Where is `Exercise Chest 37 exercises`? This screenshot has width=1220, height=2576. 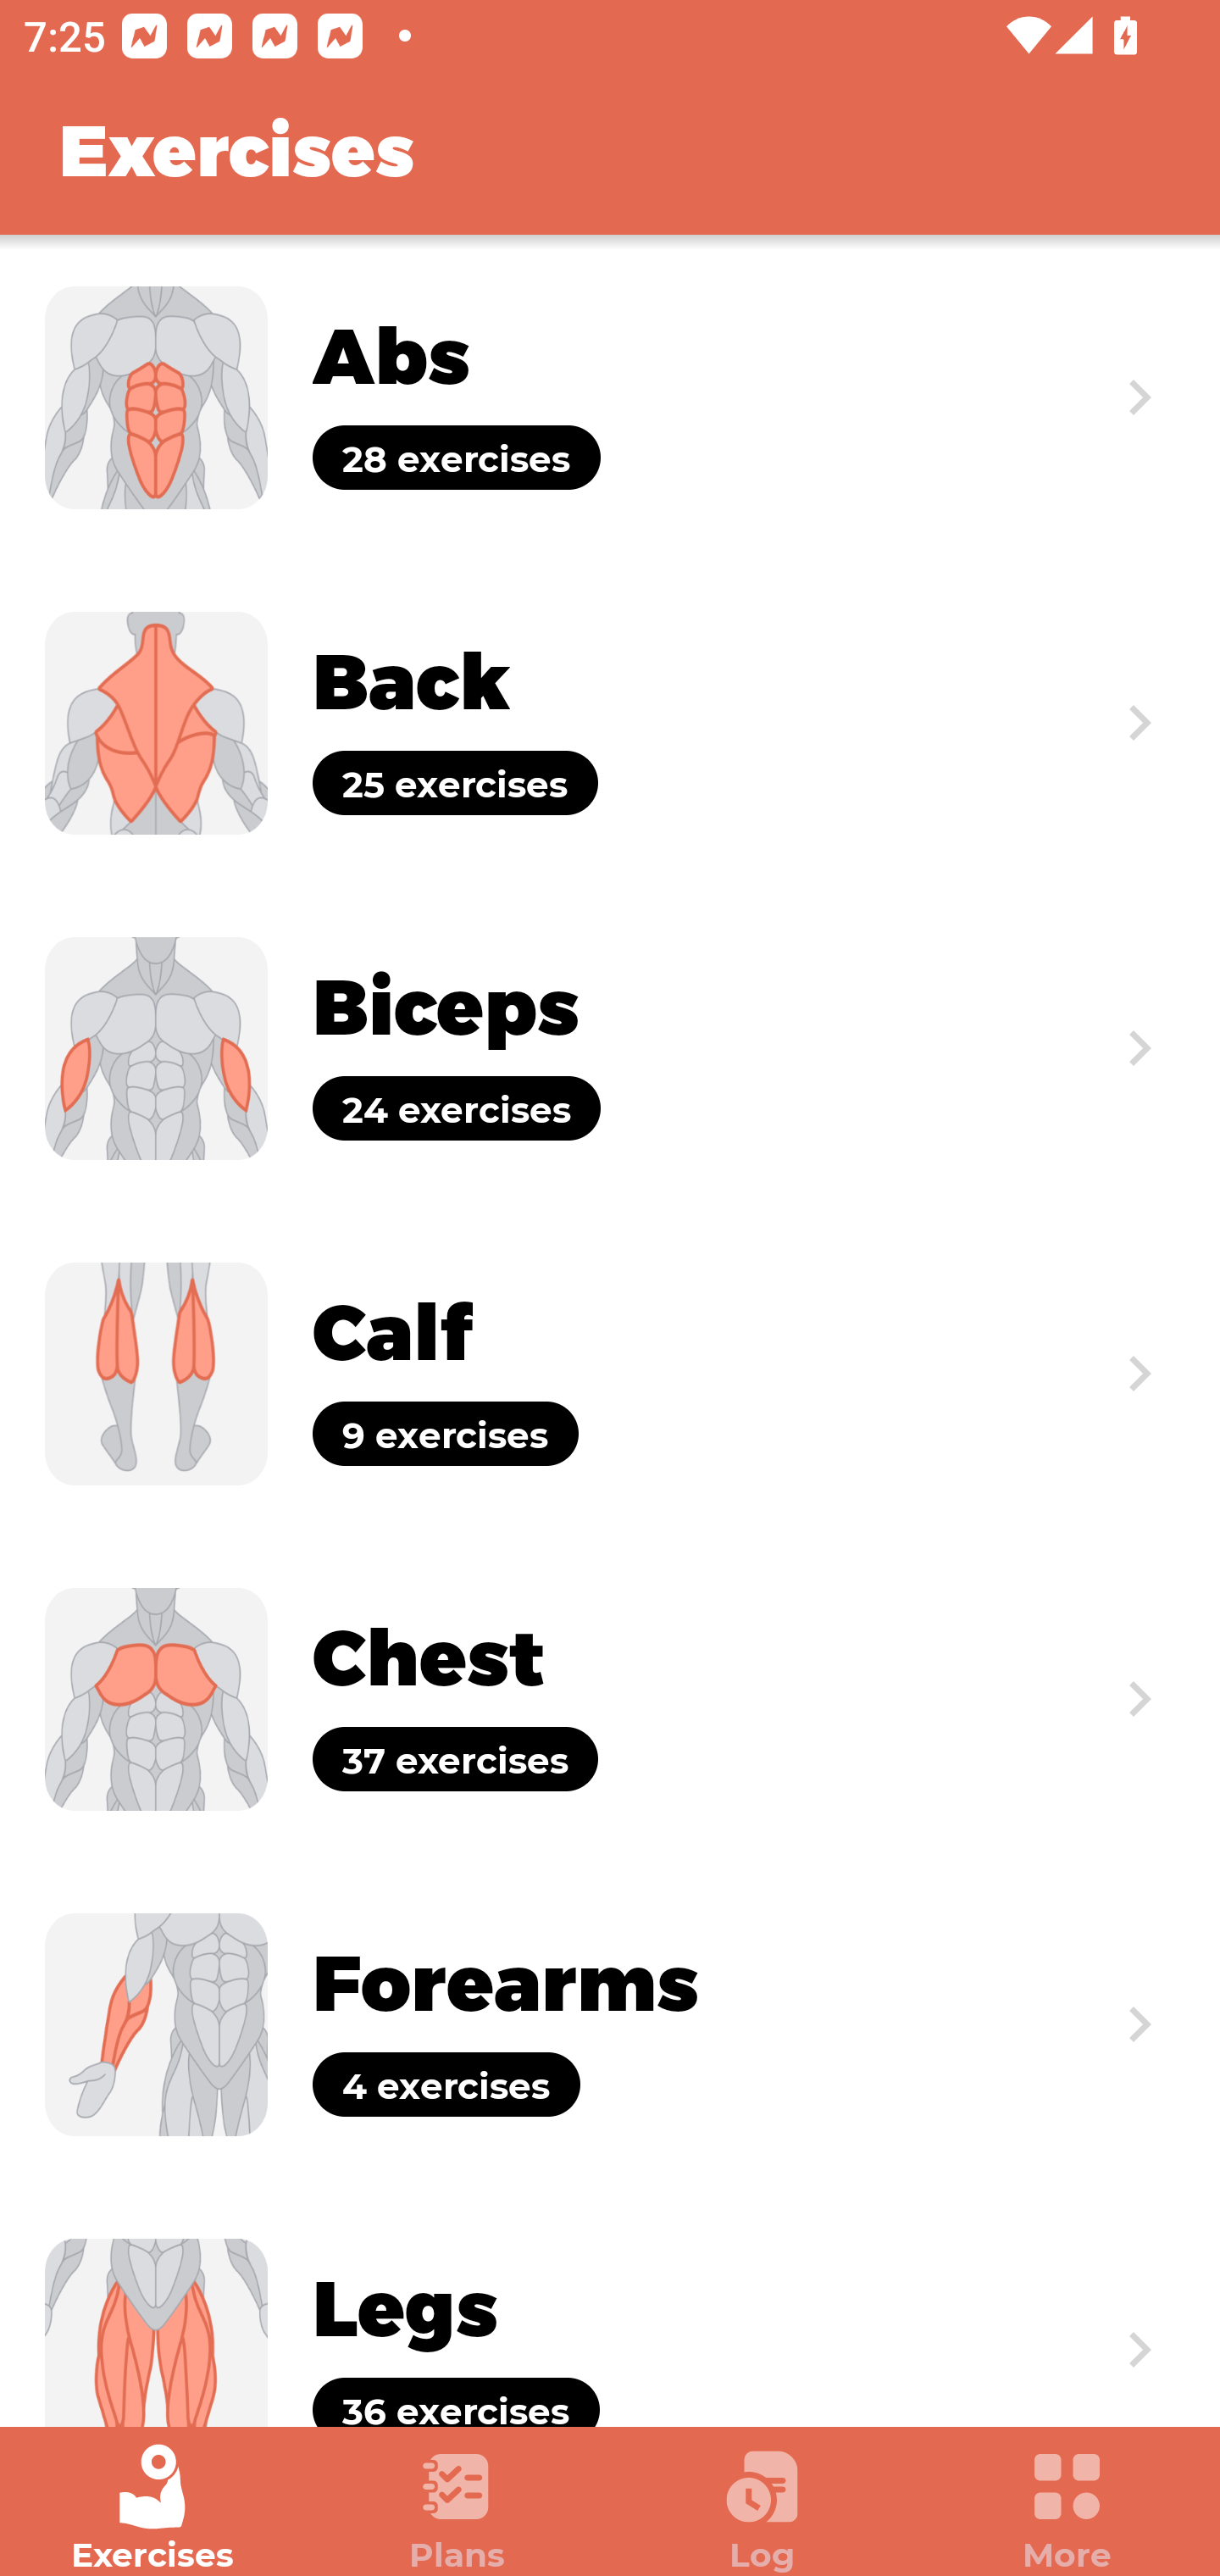
Exercise Chest 37 exercises is located at coordinates (610, 1698).